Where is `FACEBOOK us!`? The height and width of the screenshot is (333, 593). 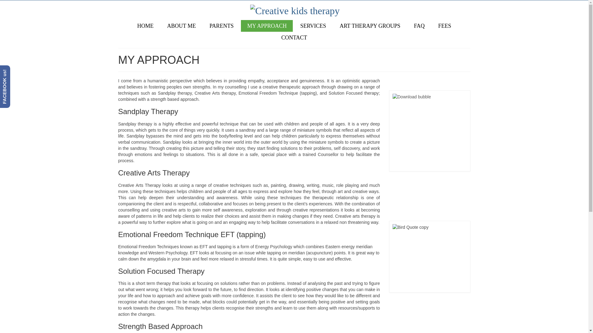 FACEBOOK us! is located at coordinates (21, 71).